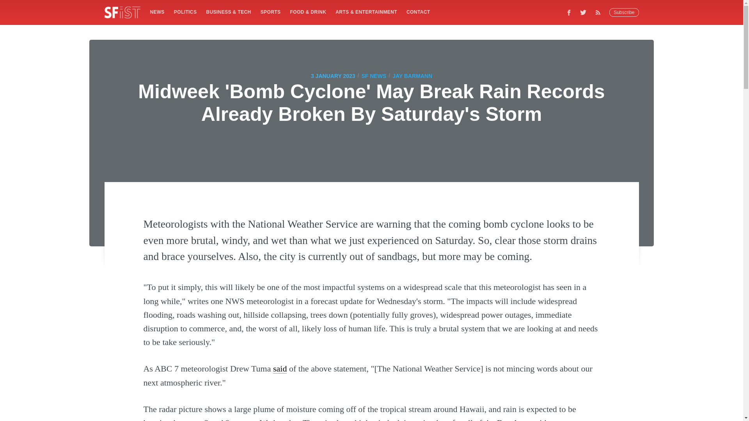  What do you see at coordinates (271, 12) in the screenshot?
I see `SPORTS` at bounding box center [271, 12].